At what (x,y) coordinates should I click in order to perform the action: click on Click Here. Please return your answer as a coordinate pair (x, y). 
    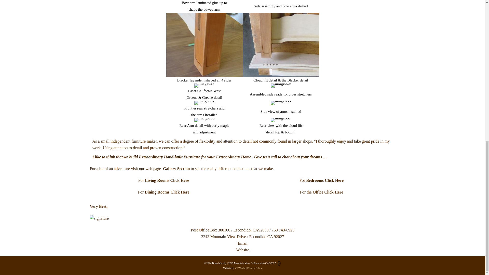
    Looking at the image, I should click on (334, 192).